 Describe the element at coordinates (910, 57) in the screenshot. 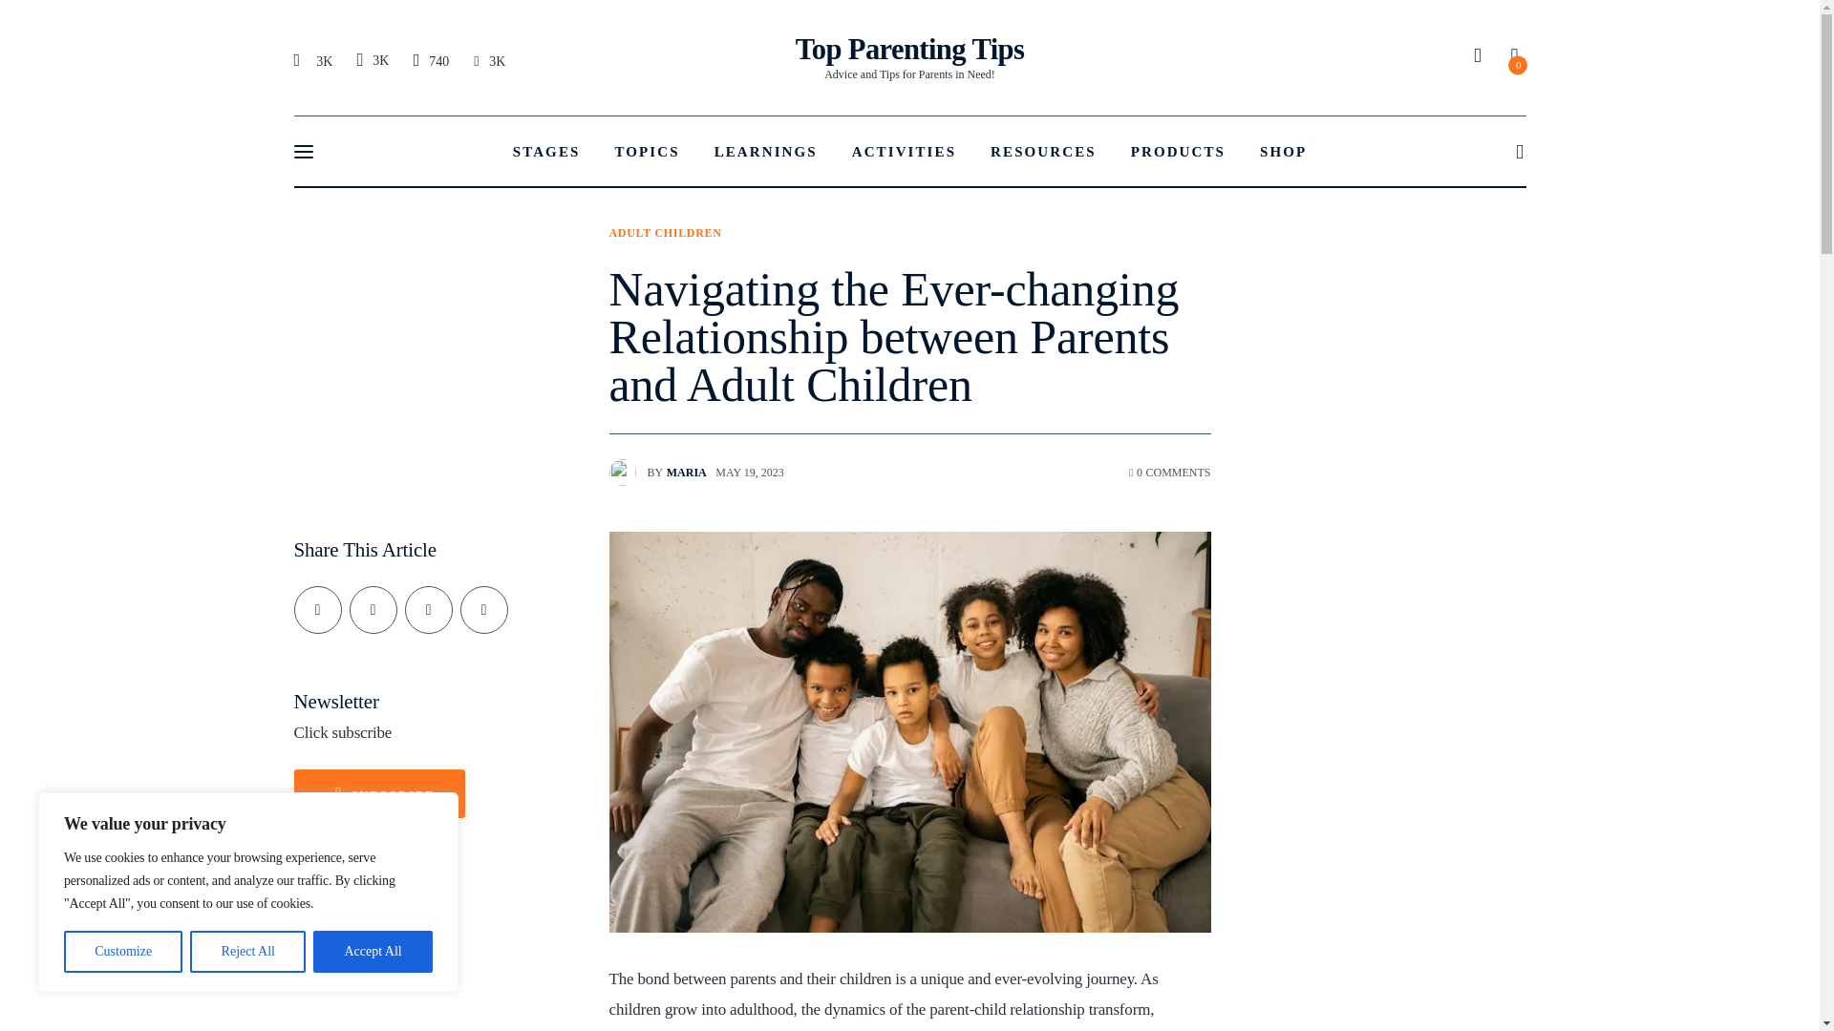

I see `Accept All` at that location.